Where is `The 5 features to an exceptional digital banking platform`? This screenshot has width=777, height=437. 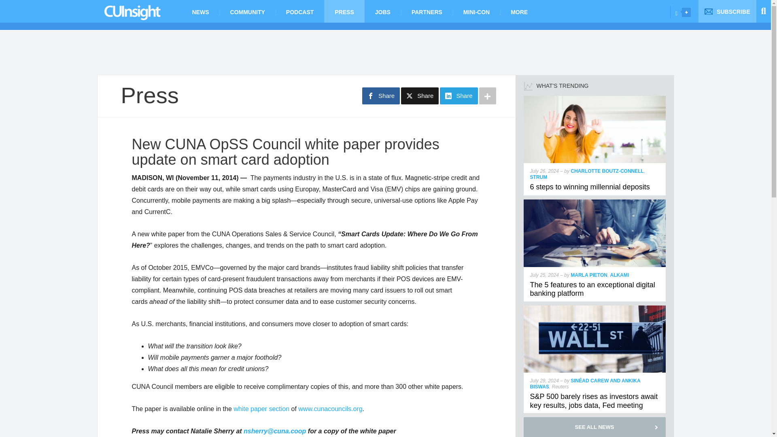 The 5 features to an exceptional digital banking platform is located at coordinates (592, 289).